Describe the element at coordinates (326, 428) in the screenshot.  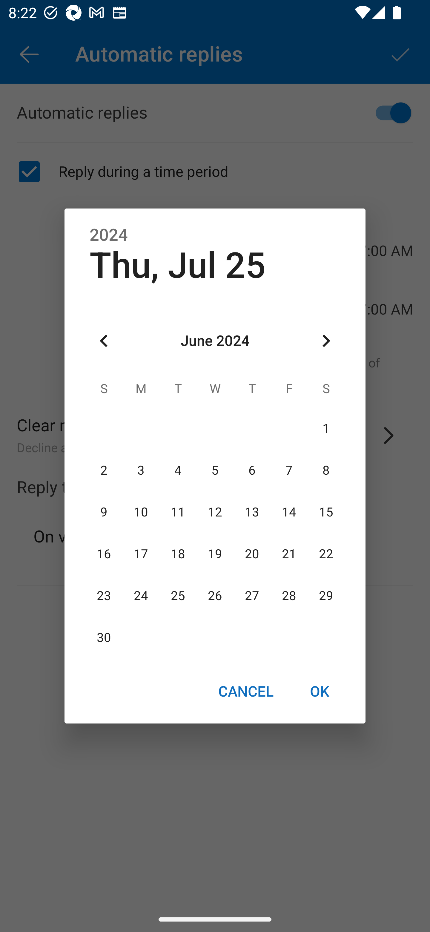
I see `1 01 June 2024` at that location.